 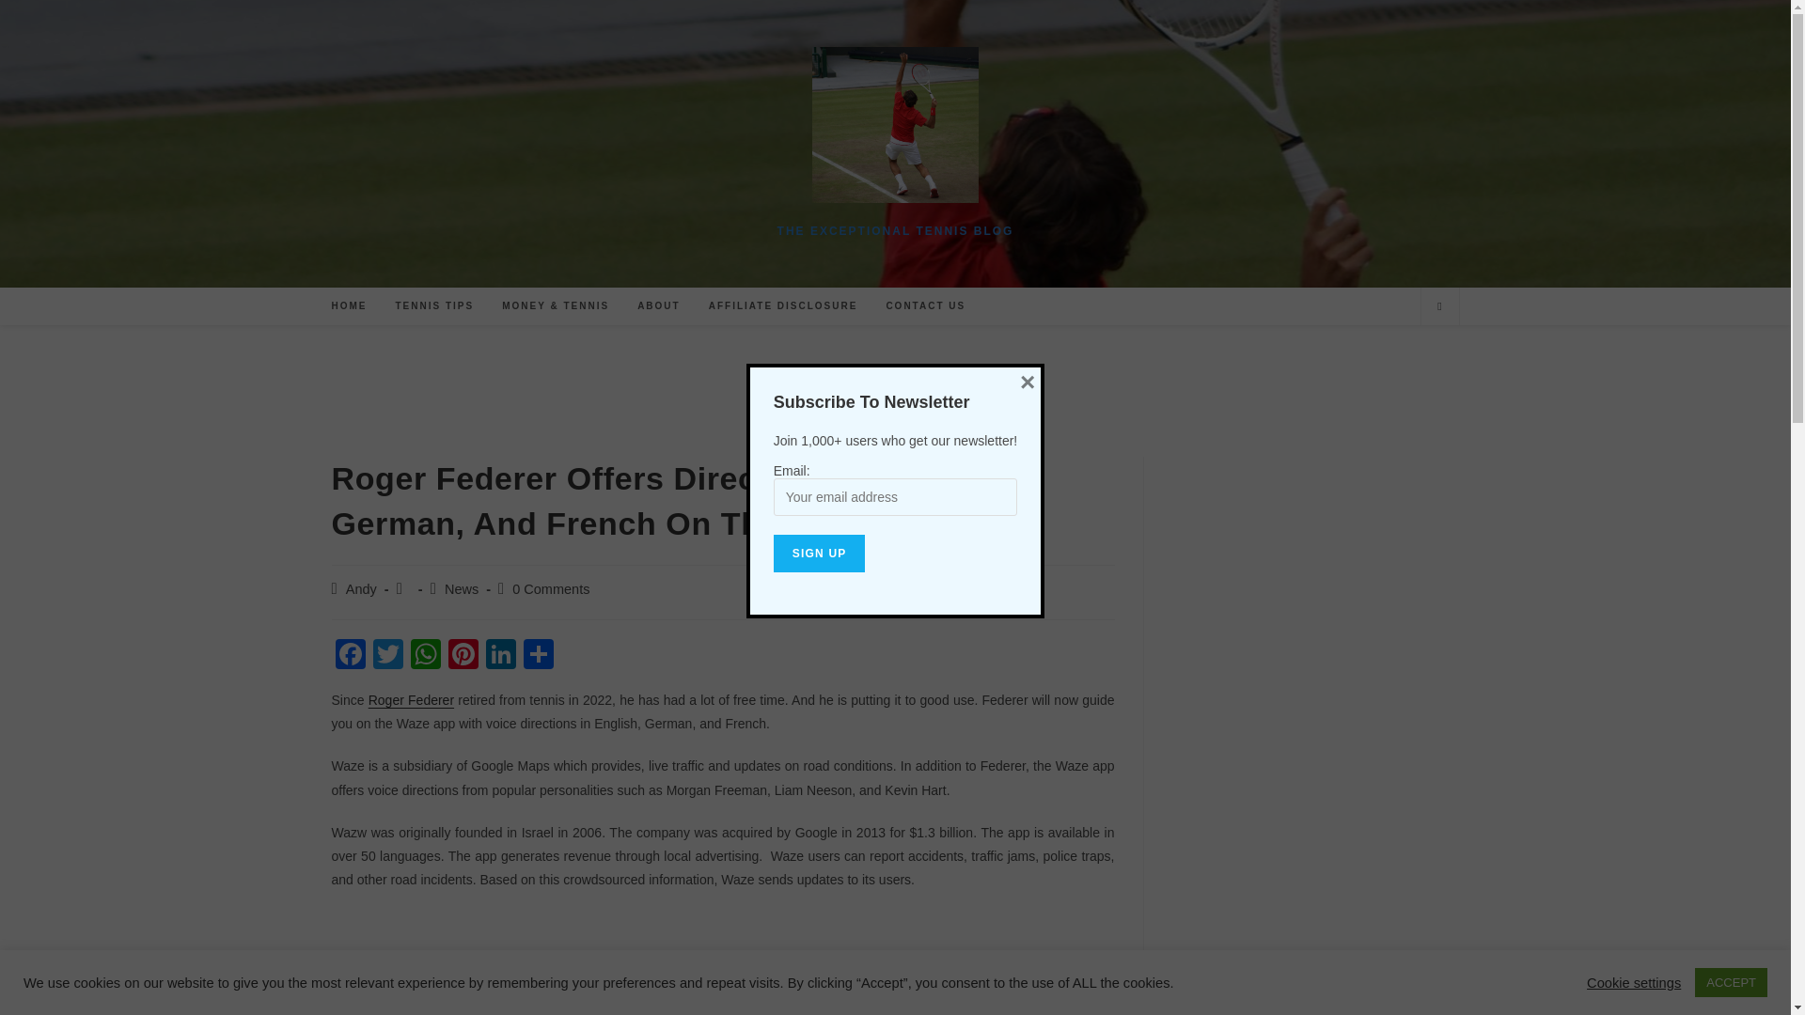 I want to click on Facebook, so click(x=349, y=656).